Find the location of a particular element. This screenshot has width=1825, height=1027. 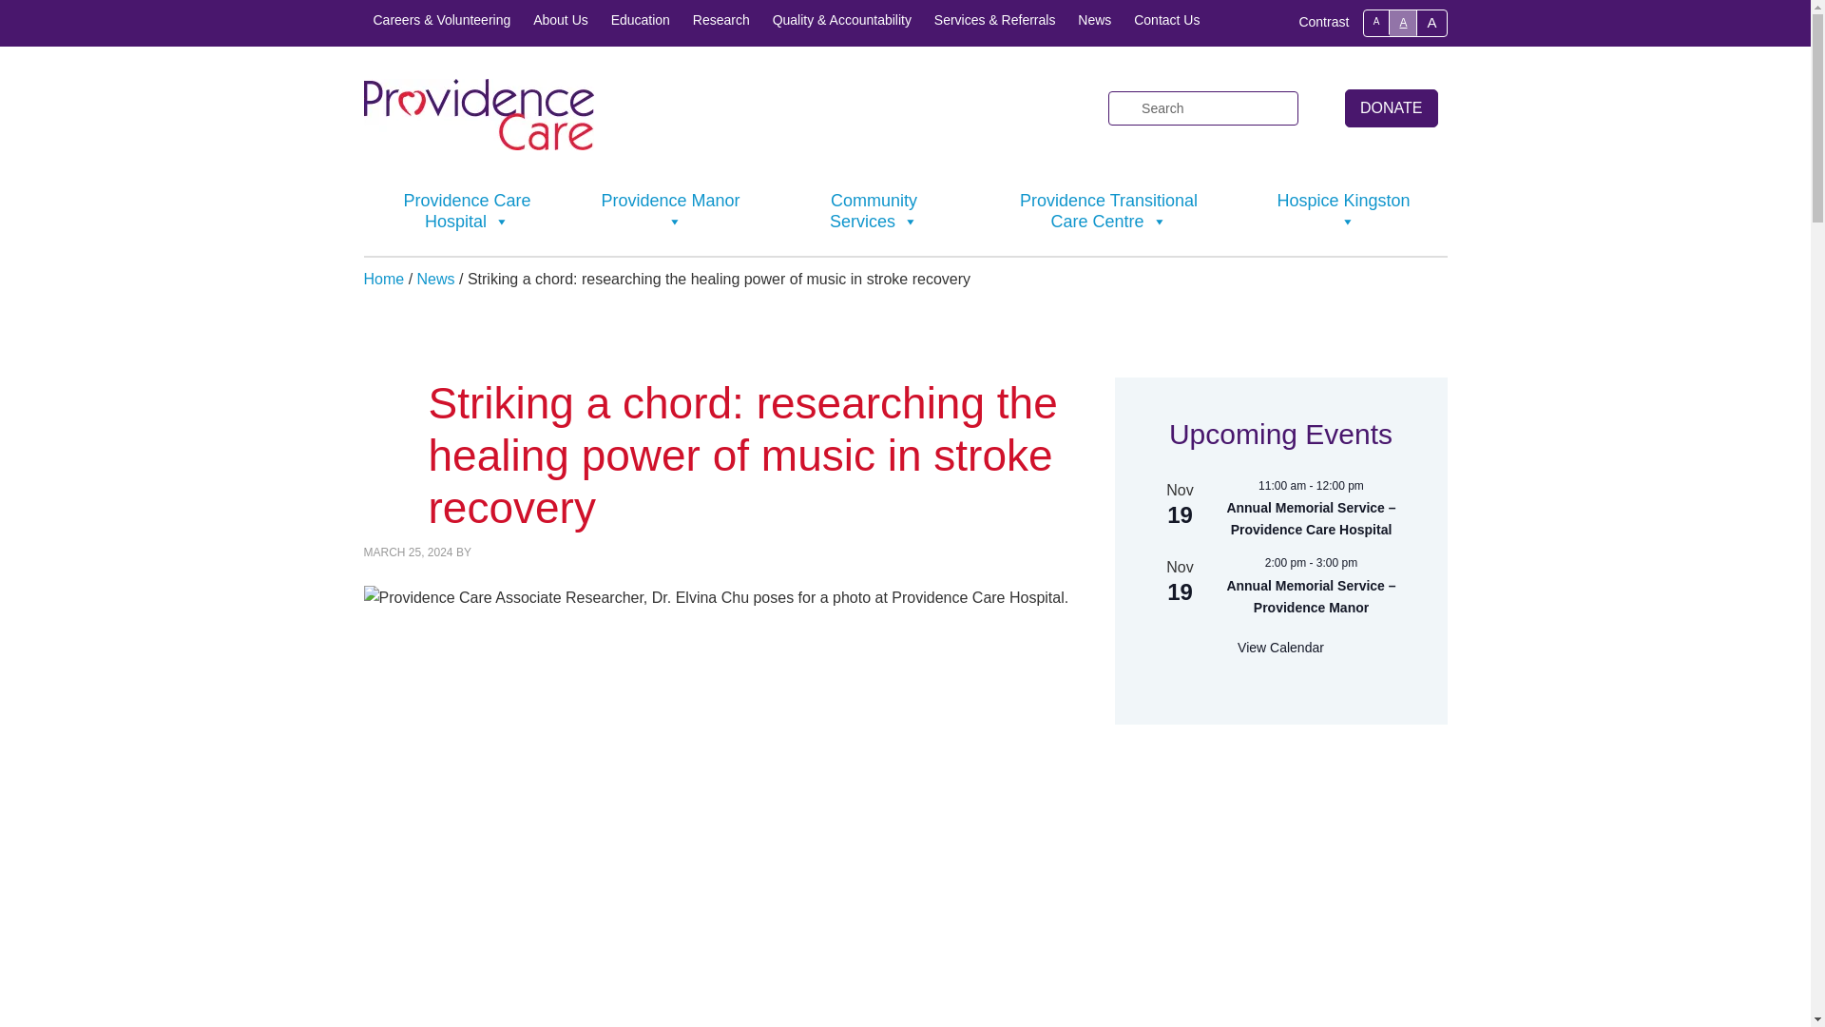

Instagram is located at coordinates (1044, 108).